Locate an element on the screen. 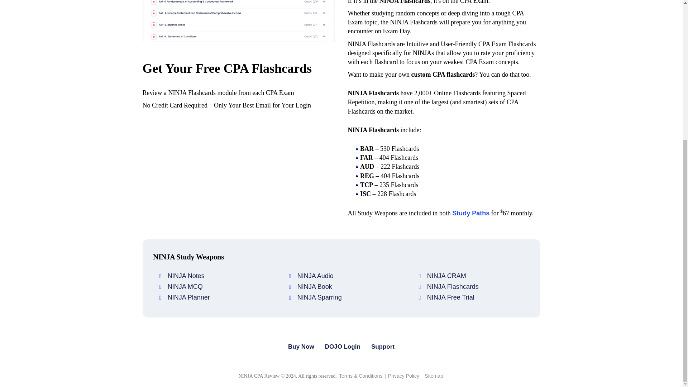  NINJA Notes is located at coordinates (185, 276).